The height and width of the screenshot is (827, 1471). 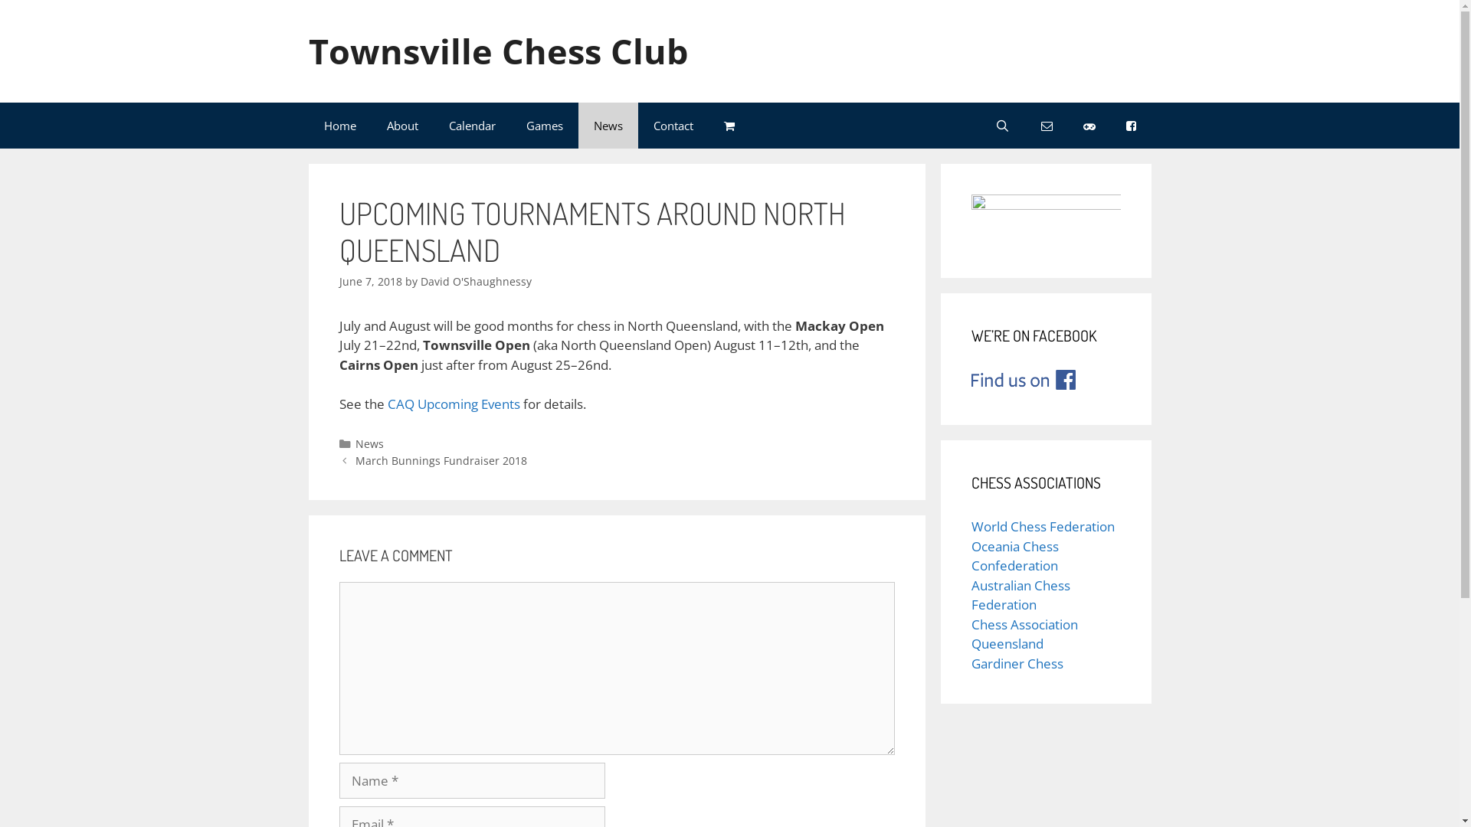 What do you see at coordinates (673, 126) in the screenshot?
I see `Contact` at bounding box center [673, 126].